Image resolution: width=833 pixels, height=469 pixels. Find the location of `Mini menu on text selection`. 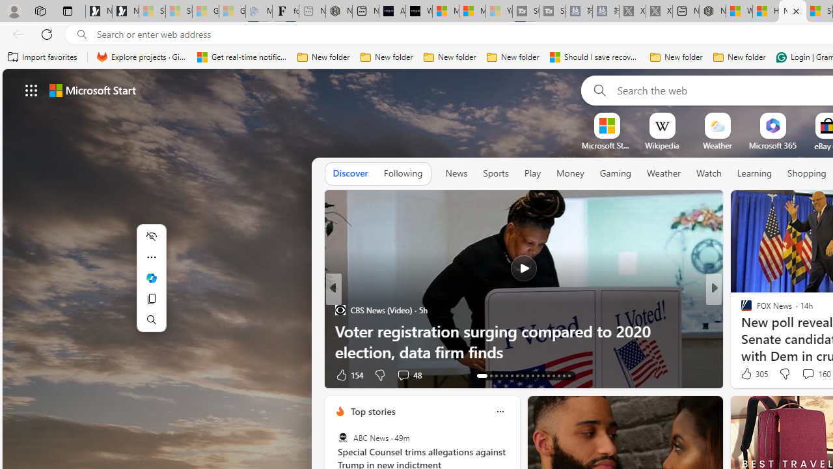

Mini menu on text selection is located at coordinates (151, 286).